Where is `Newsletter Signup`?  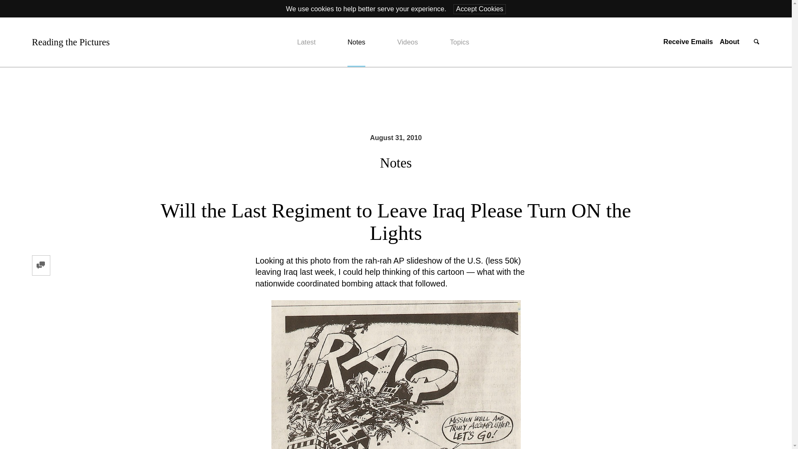
Newsletter Signup is located at coordinates (687, 42).